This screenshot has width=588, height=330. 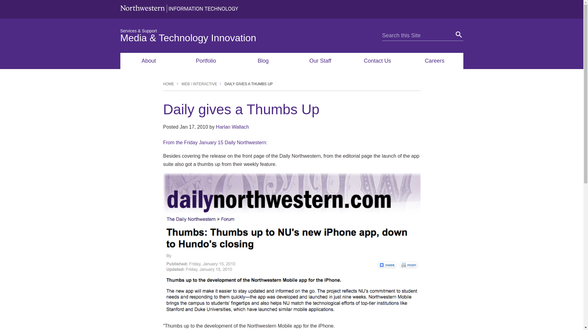 I want to click on HOME, so click(x=168, y=84).